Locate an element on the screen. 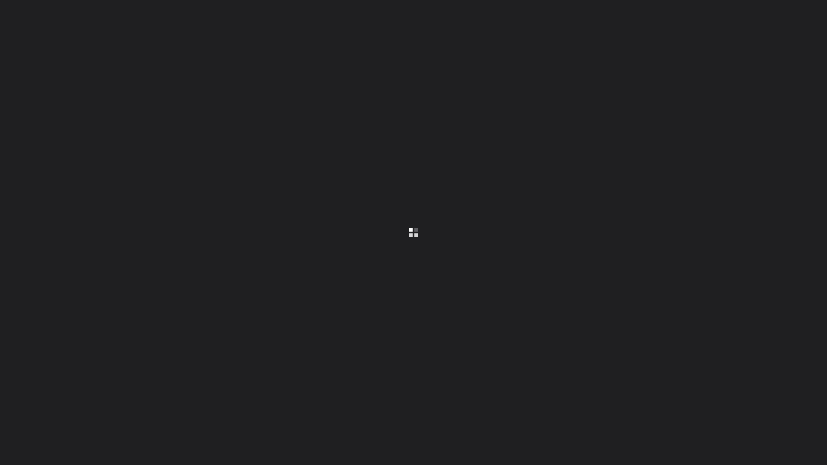 Image resolution: width=827 pixels, height=465 pixels. Browse Photos is located at coordinates (106, 365).